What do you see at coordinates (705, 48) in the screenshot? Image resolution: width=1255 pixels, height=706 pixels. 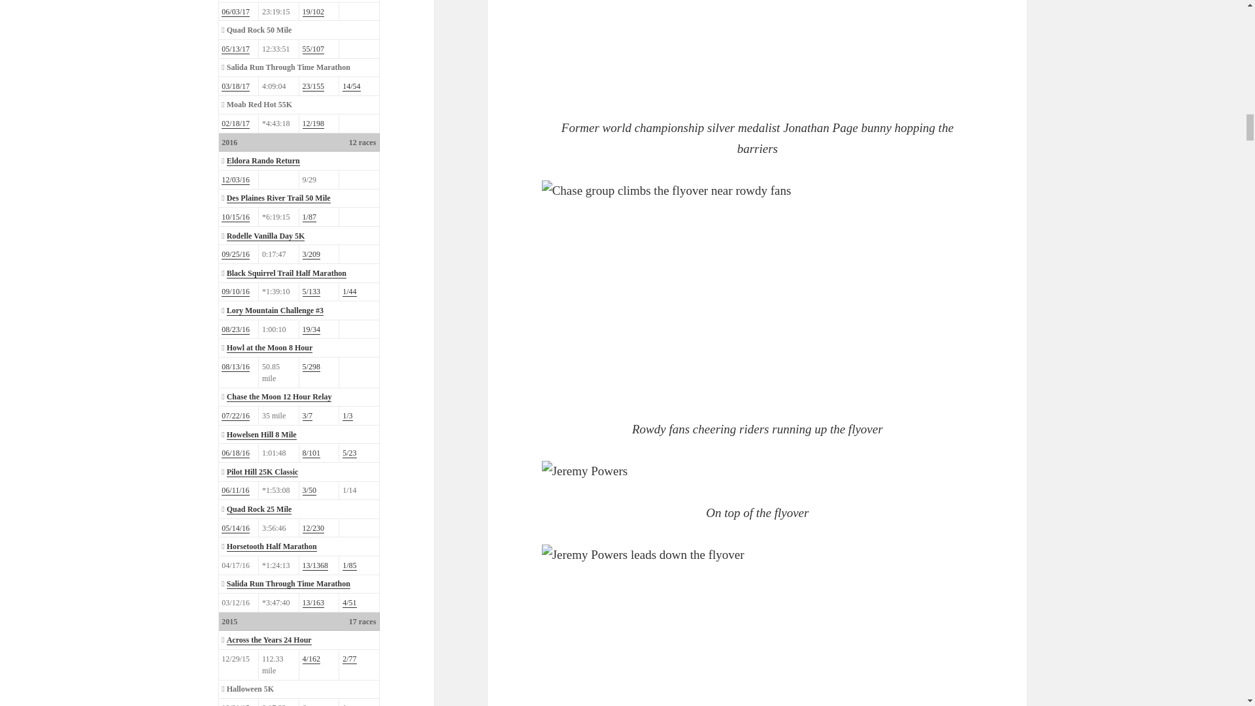 I see `Jonathan Page bunny hops the barriers as Ben Berden runs` at bounding box center [705, 48].